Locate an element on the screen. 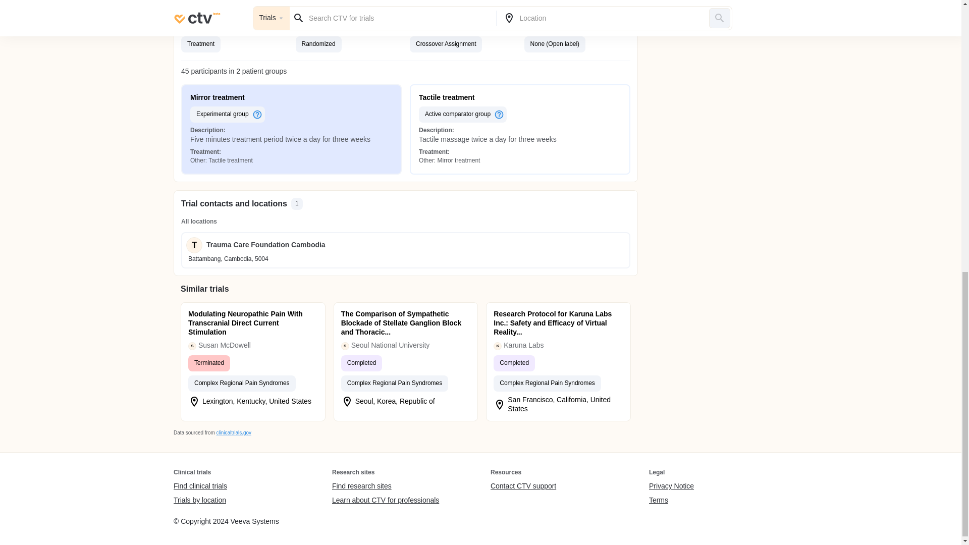 This screenshot has width=969, height=545. Privacy Notice is located at coordinates (671, 486).